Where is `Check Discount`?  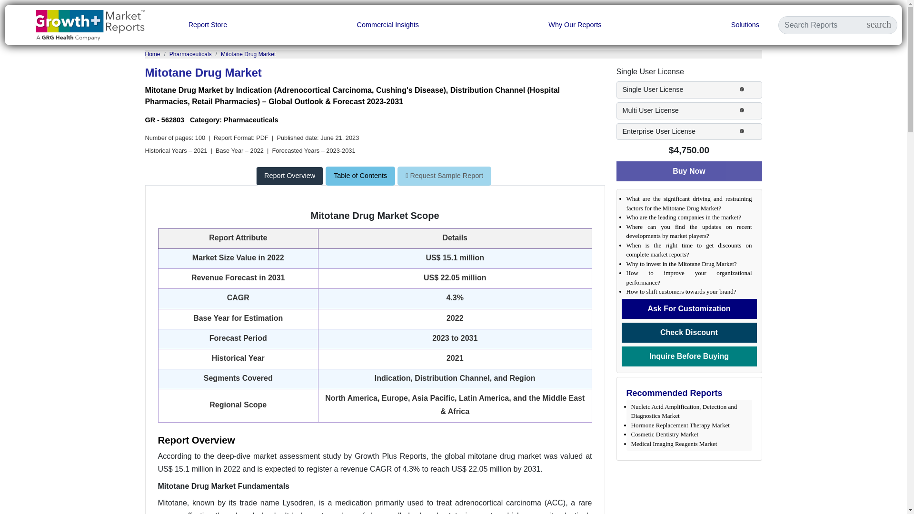 Check Discount is located at coordinates (689, 333).